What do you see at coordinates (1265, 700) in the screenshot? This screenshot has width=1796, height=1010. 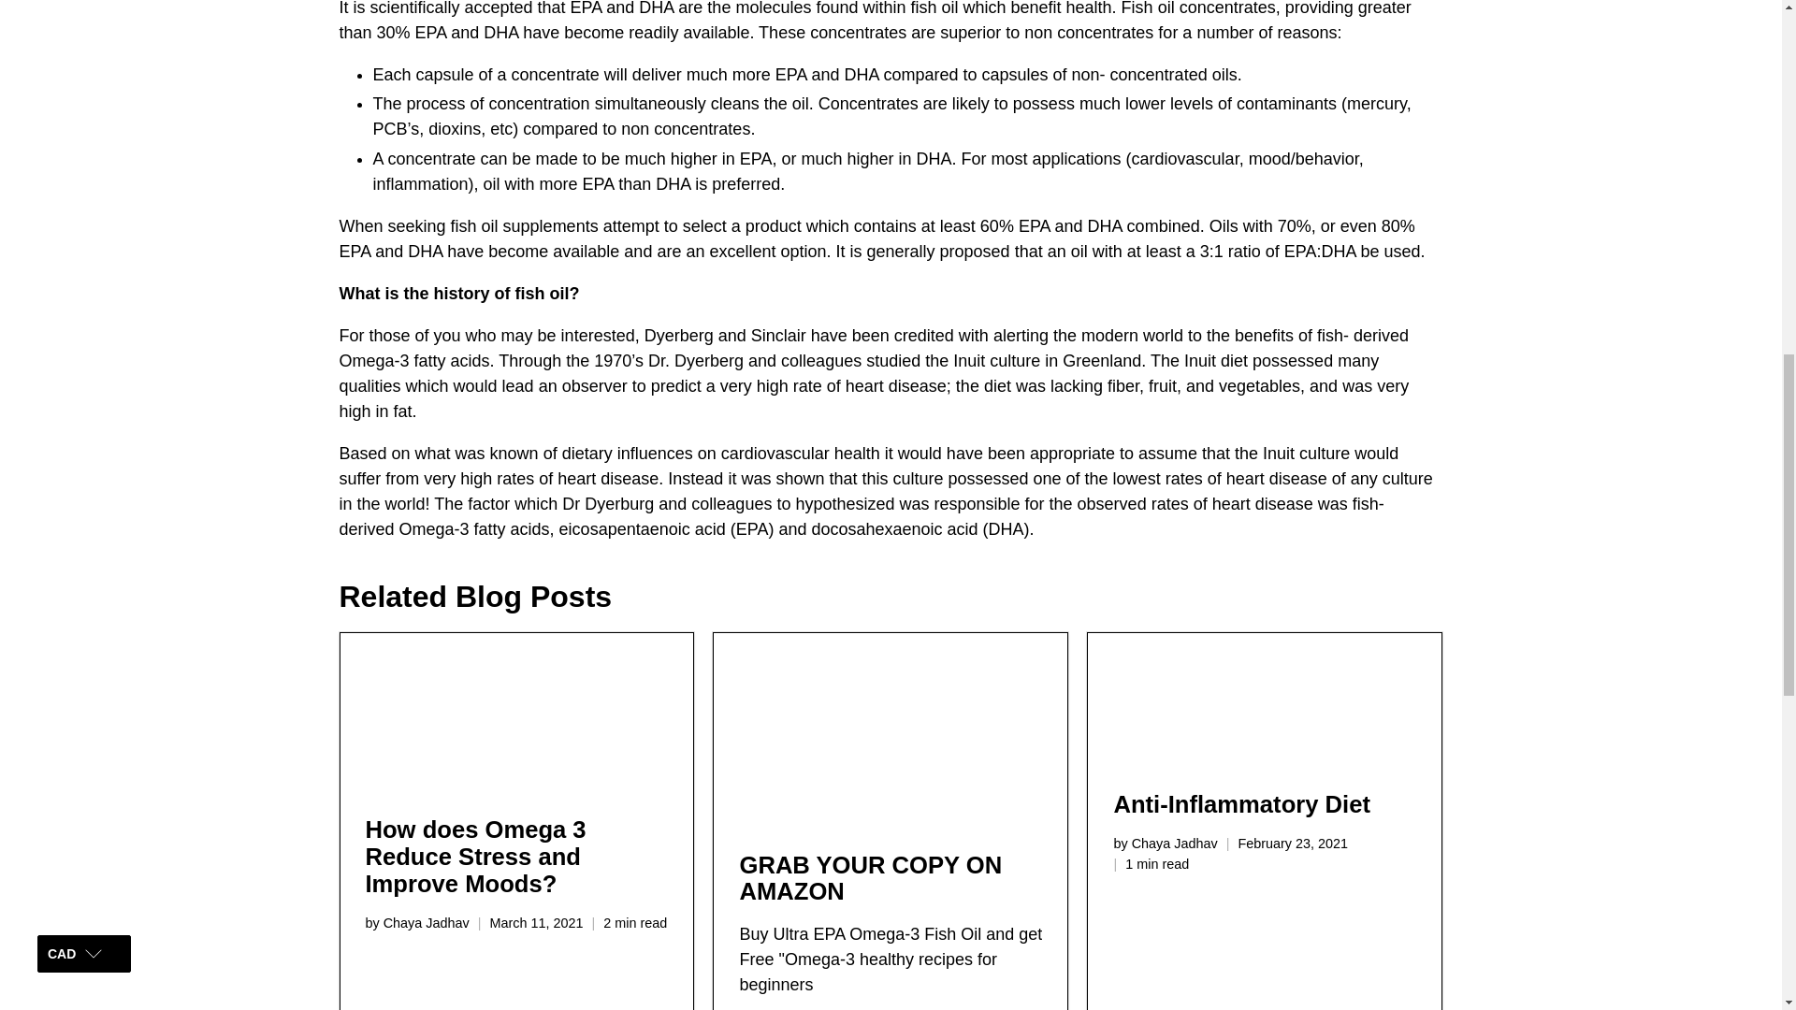 I see `Anti-Inflammatory Diet` at bounding box center [1265, 700].